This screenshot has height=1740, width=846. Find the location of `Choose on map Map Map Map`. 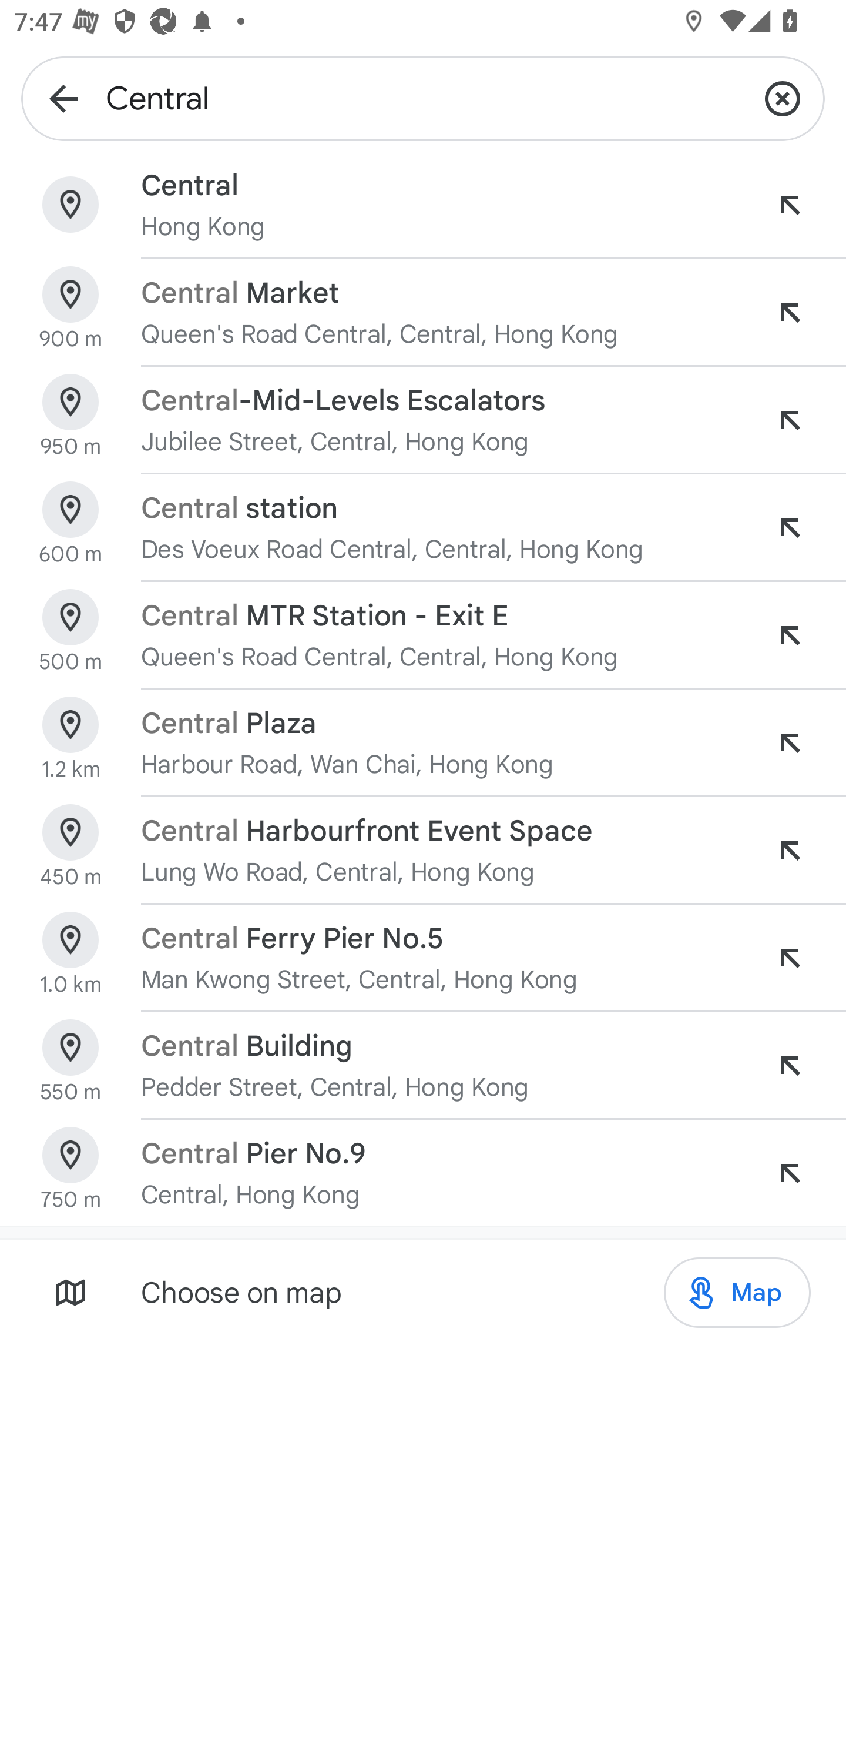

Choose on map Map Map Map is located at coordinates (423, 1292).